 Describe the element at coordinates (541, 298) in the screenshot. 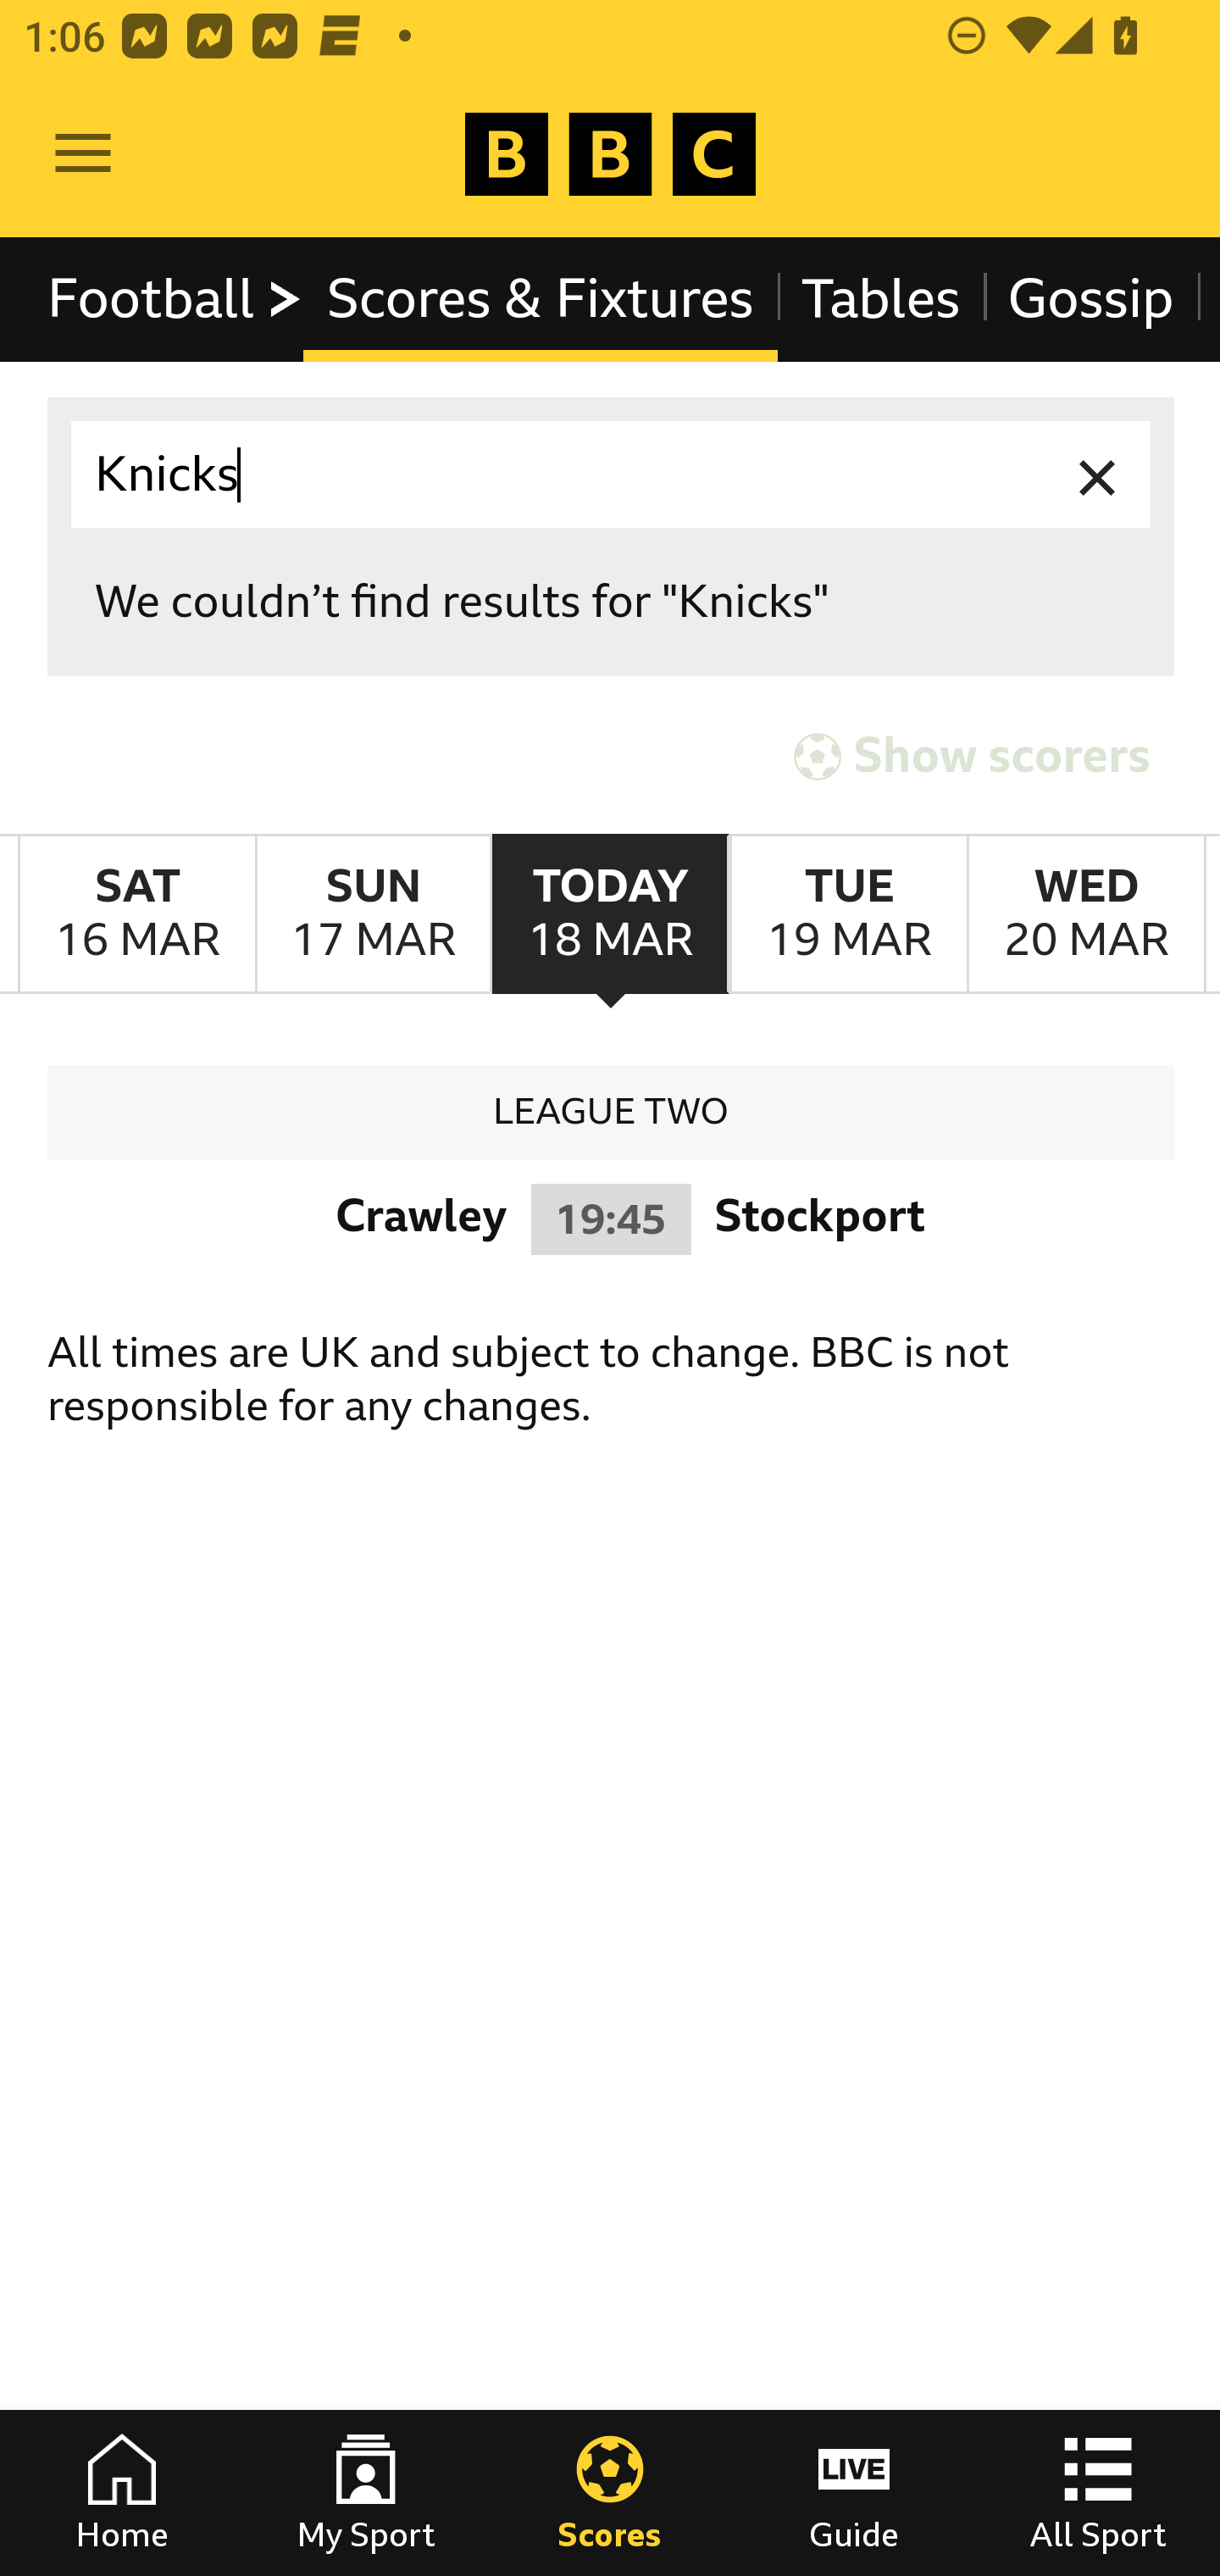

I see `Scores & Fixtures` at that location.